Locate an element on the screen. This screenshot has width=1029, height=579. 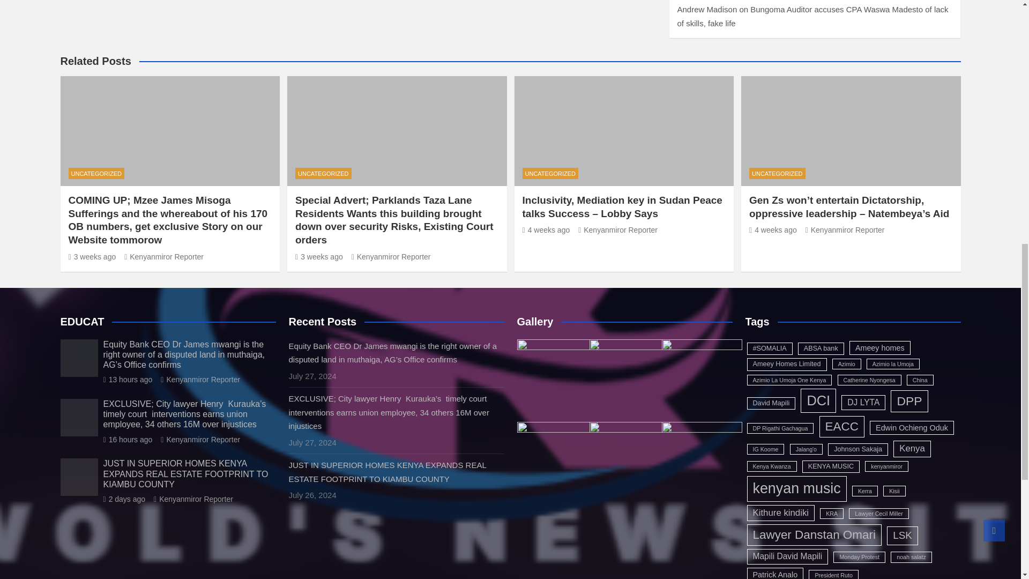
UNCATEGORIZED is located at coordinates (324, 173).